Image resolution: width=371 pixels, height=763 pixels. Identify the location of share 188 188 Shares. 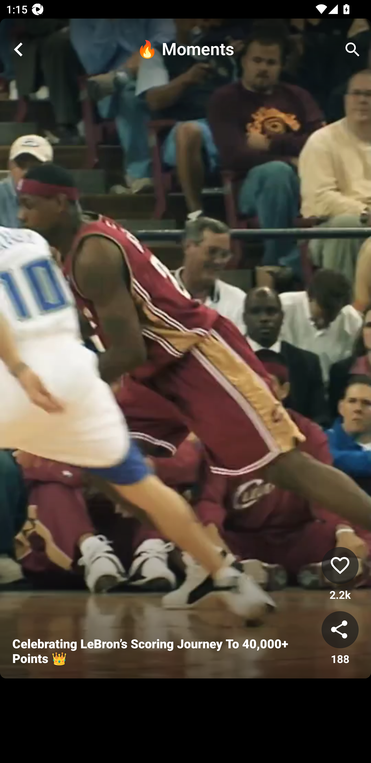
(340, 638).